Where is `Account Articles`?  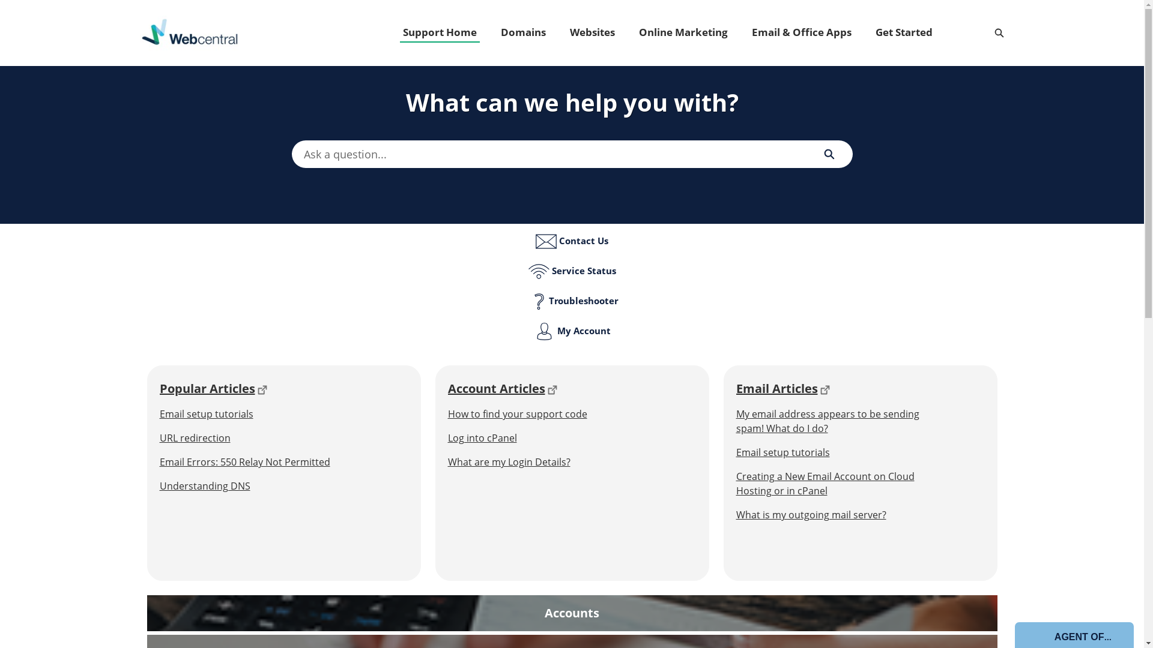
Account Articles is located at coordinates (497, 389).